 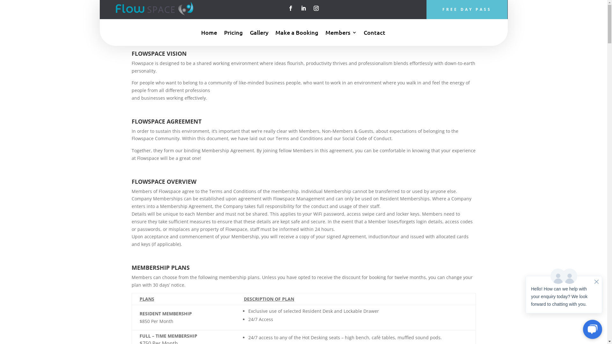 What do you see at coordinates (467, 10) in the screenshot?
I see `FREE DAY PASS` at bounding box center [467, 10].